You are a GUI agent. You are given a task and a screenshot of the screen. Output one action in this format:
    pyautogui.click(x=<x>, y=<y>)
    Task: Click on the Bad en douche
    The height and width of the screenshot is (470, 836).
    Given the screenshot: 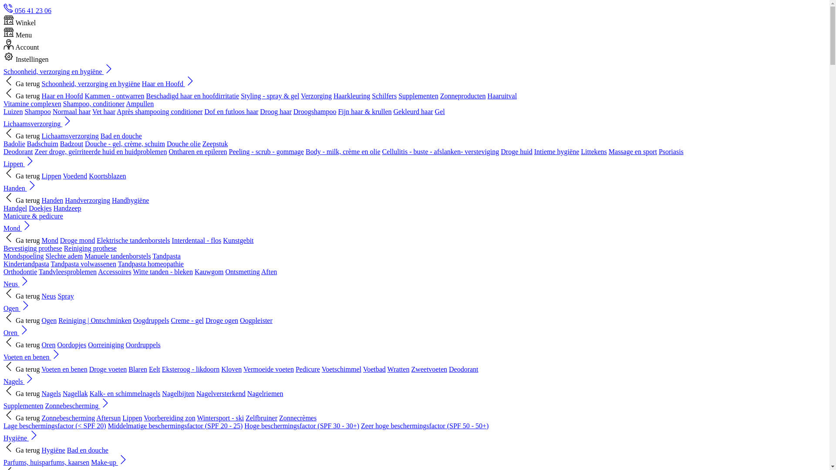 What is the action you would take?
    pyautogui.click(x=121, y=136)
    